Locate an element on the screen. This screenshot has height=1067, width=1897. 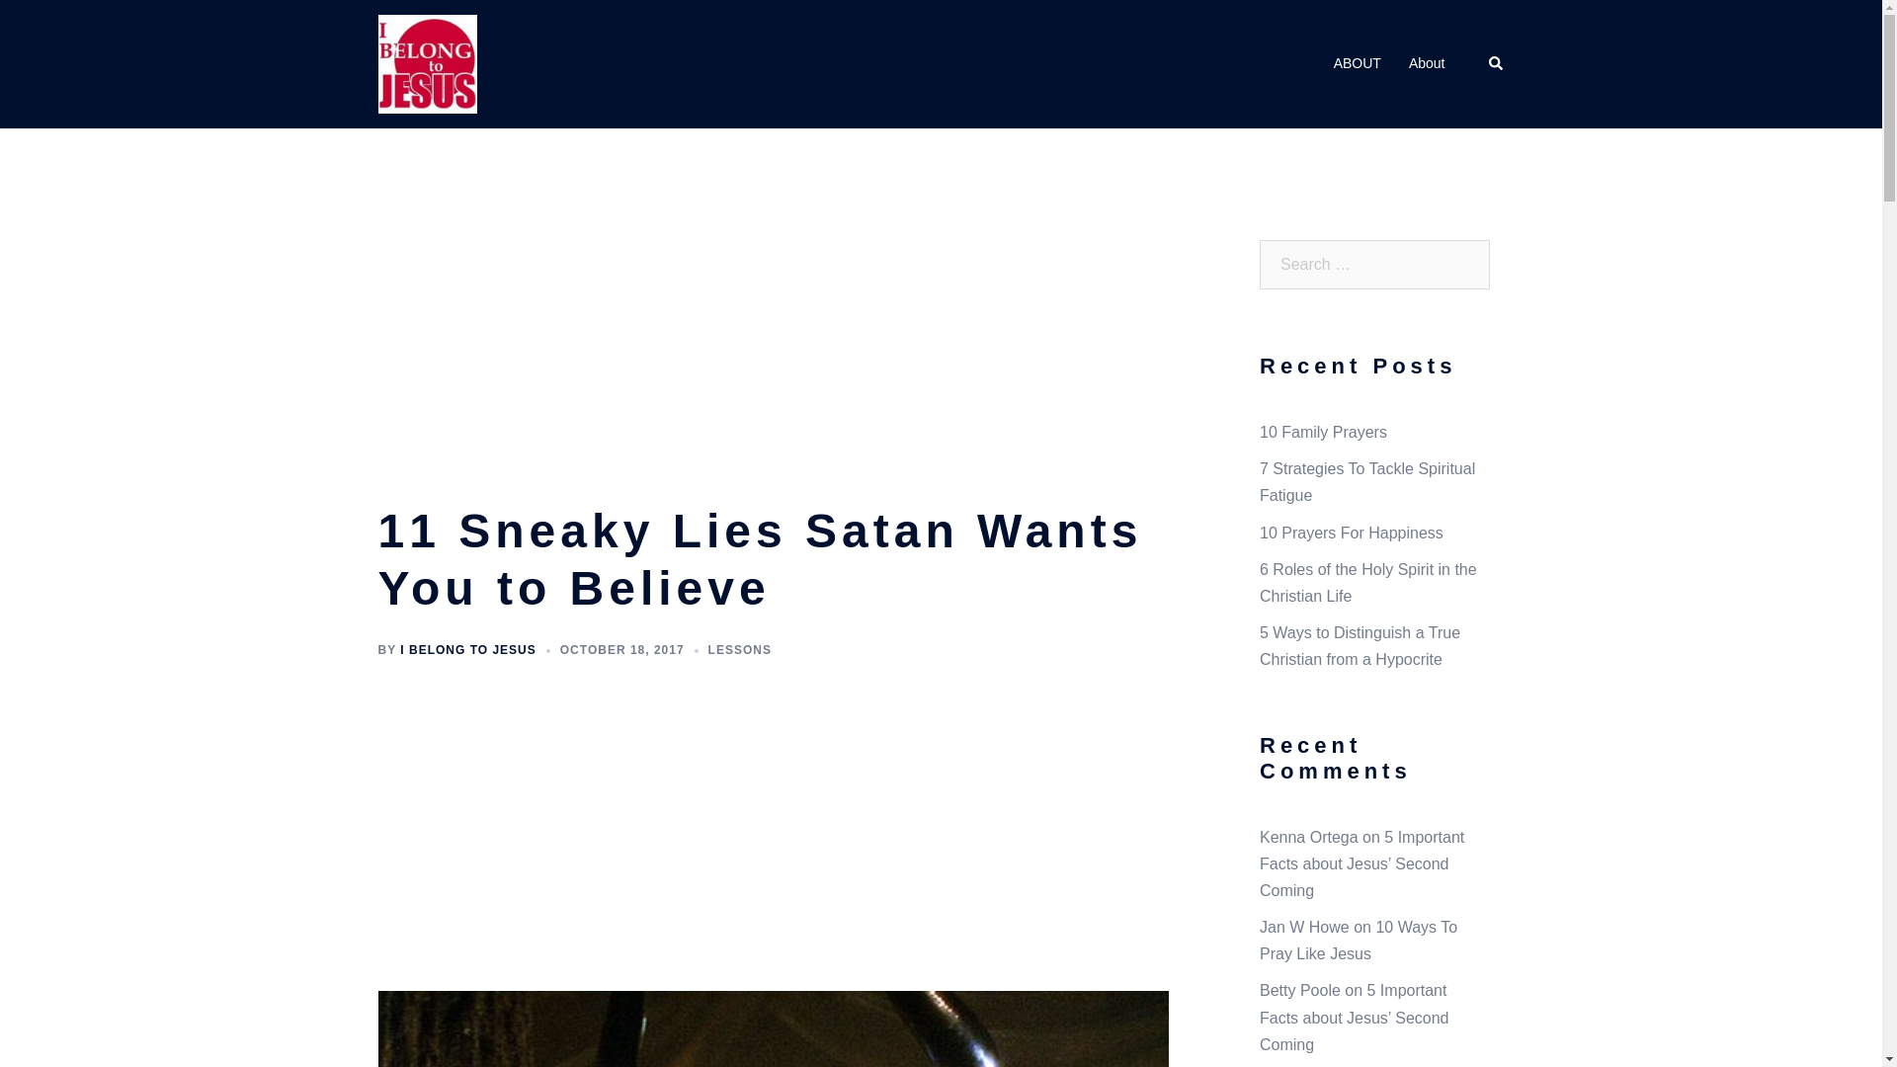
10 Ways To Pray Like Jesus is located at coordinates (1358, 941).